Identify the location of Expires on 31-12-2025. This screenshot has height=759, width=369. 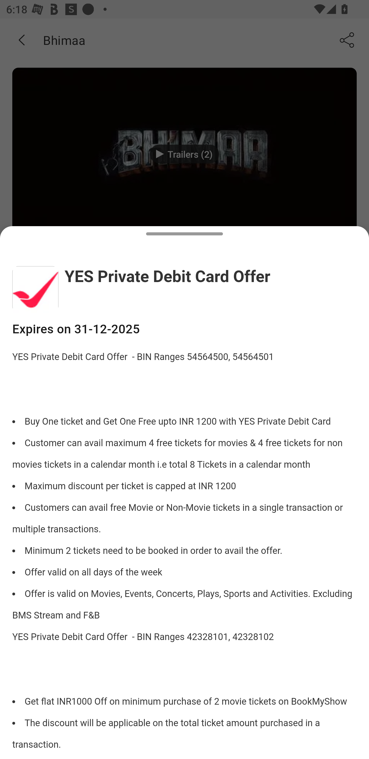
(184, 329).